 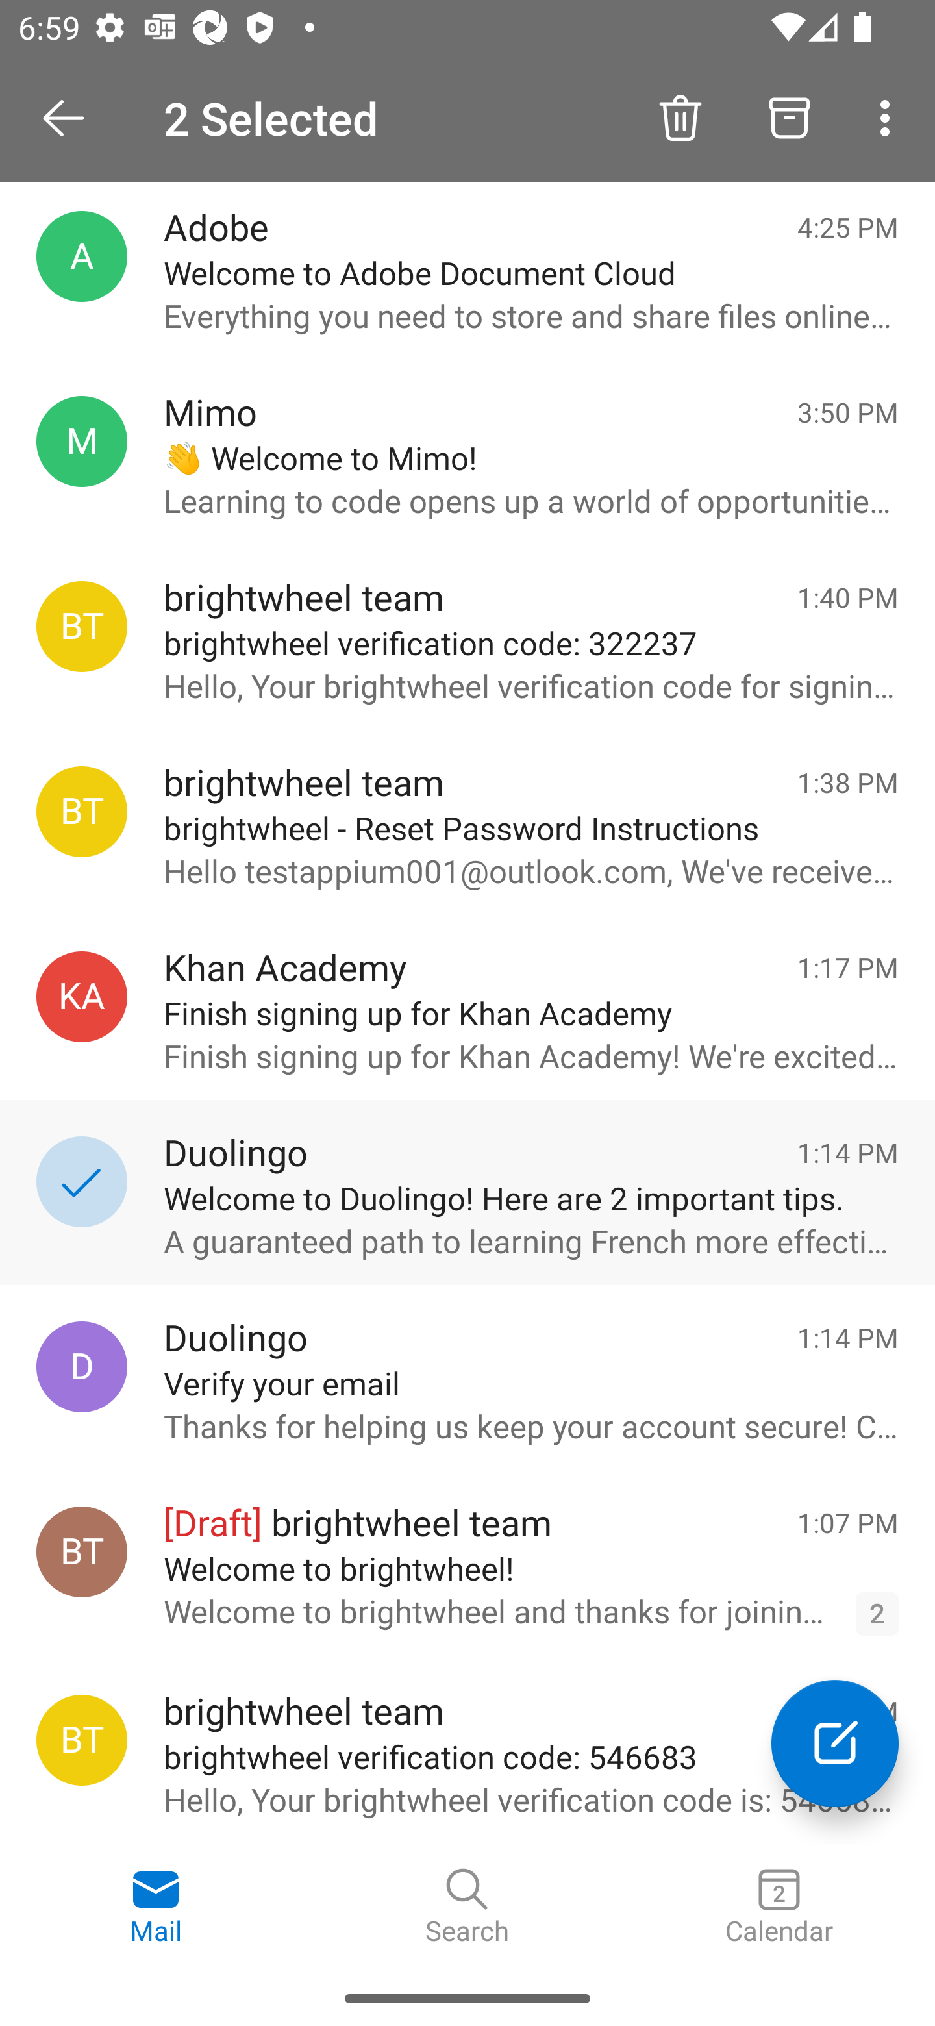 I want to click on More options, so click(x=890, y=117).